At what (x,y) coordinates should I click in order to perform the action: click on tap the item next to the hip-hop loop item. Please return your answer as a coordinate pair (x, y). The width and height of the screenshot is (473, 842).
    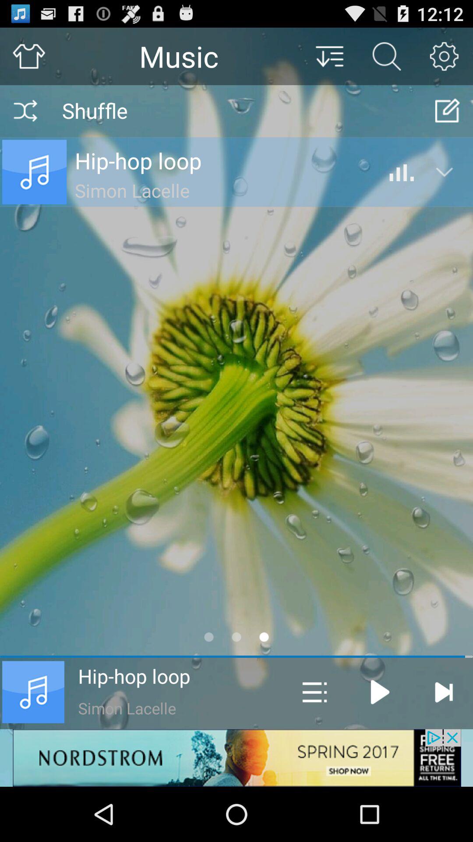
    Looking at the image, I should click on (314, 692).